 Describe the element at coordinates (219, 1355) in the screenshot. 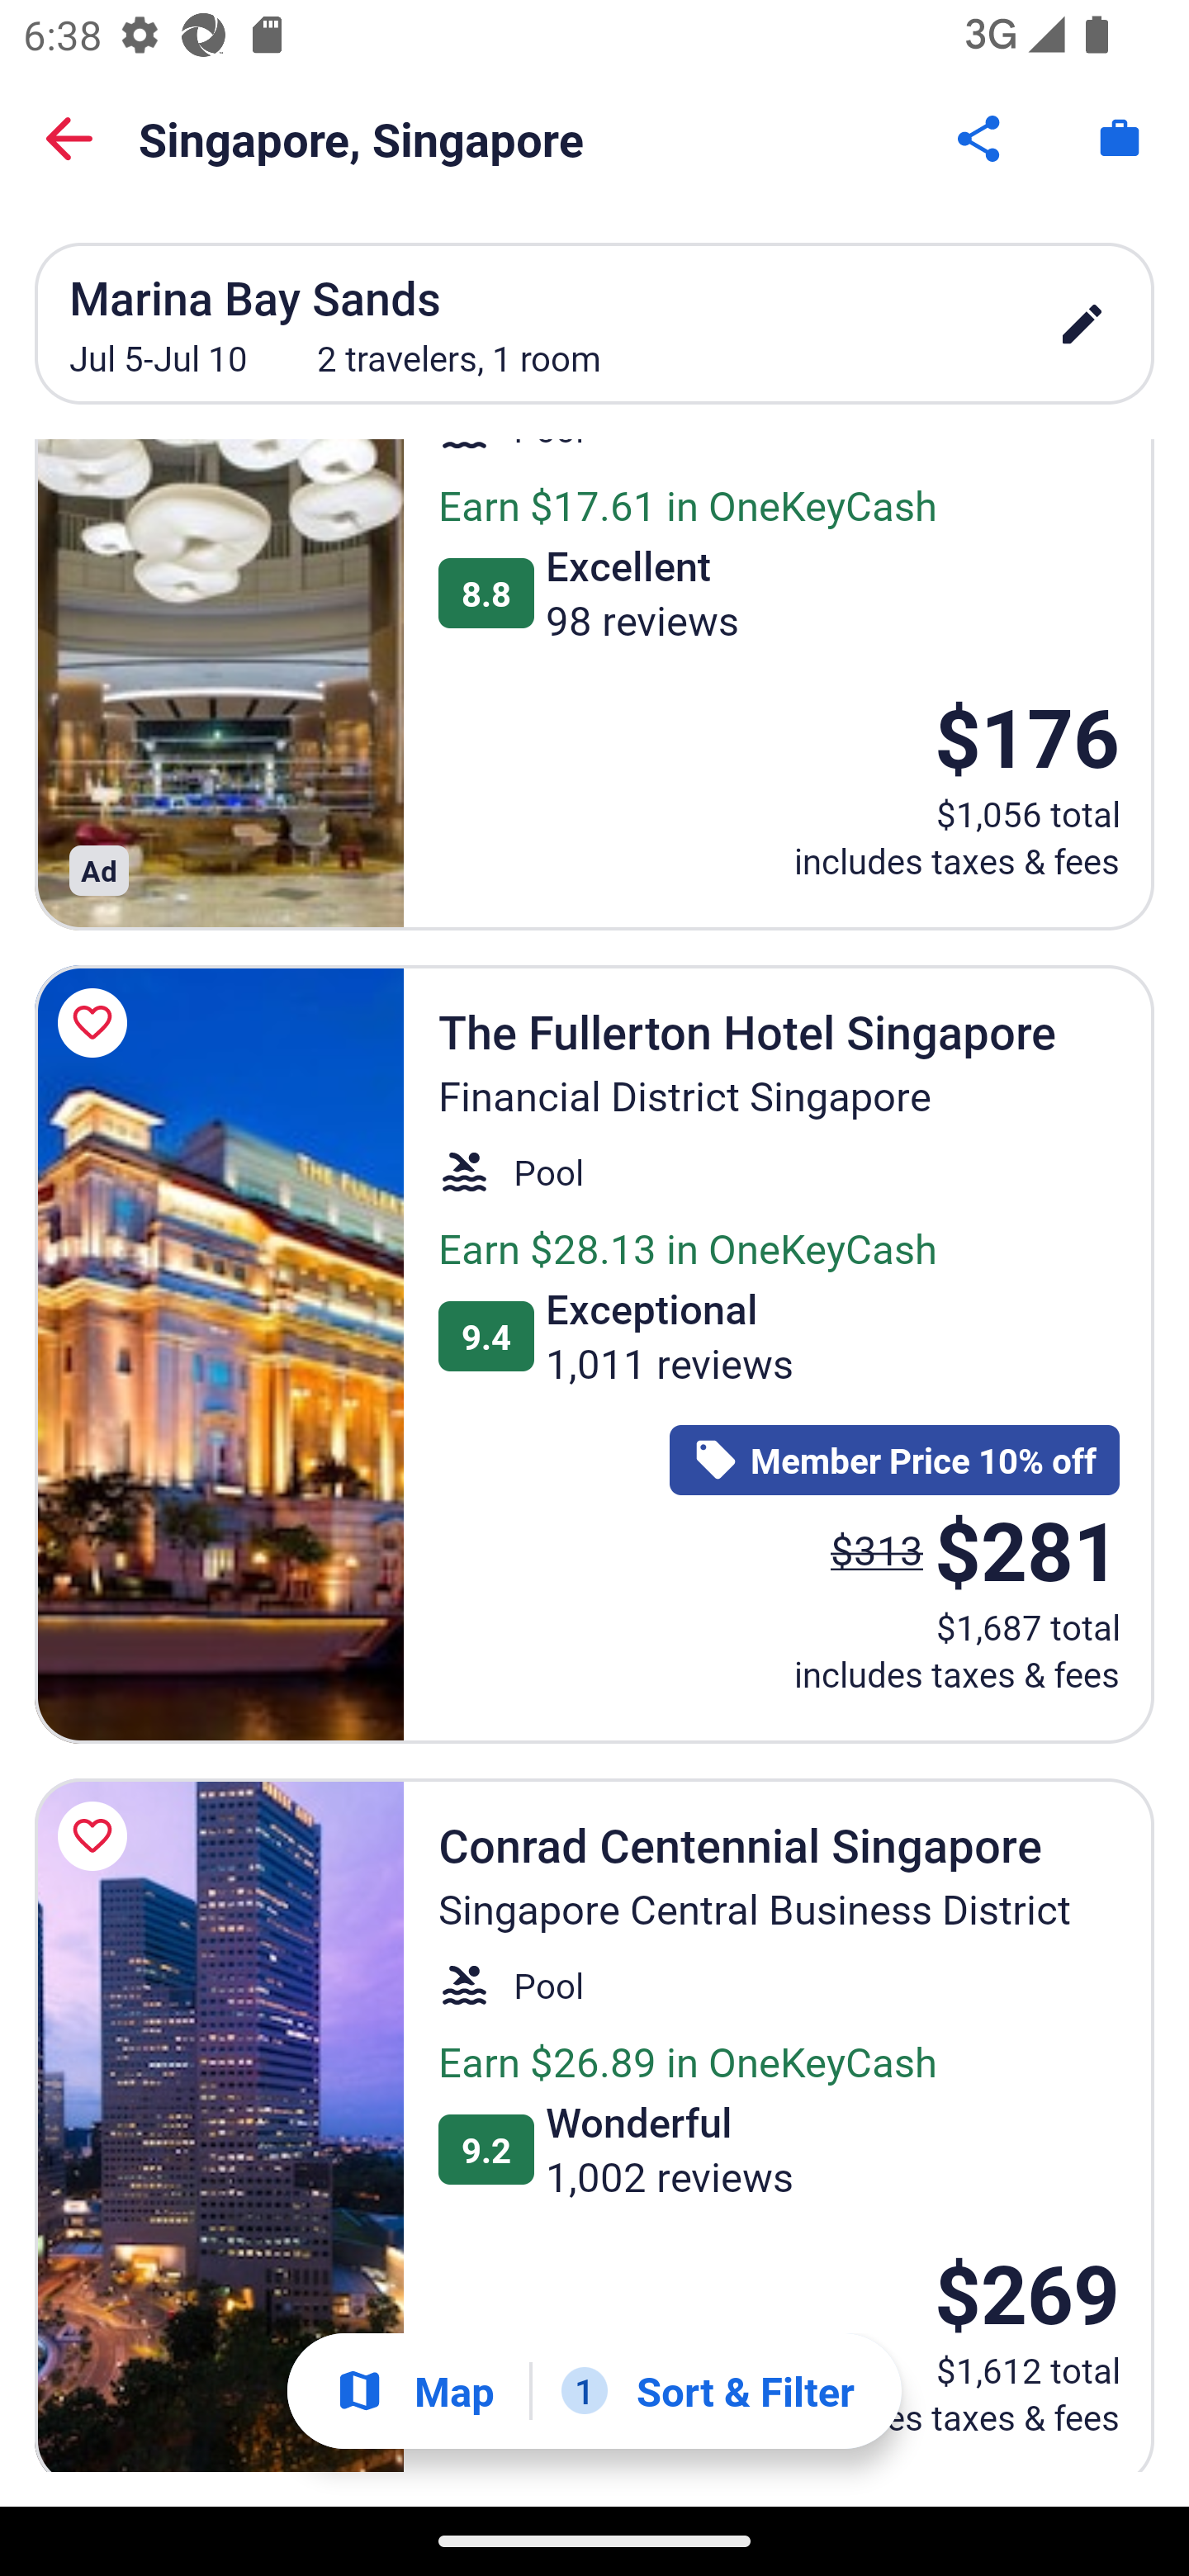

I see `The Fullerton Hotel Singapore` at that location.